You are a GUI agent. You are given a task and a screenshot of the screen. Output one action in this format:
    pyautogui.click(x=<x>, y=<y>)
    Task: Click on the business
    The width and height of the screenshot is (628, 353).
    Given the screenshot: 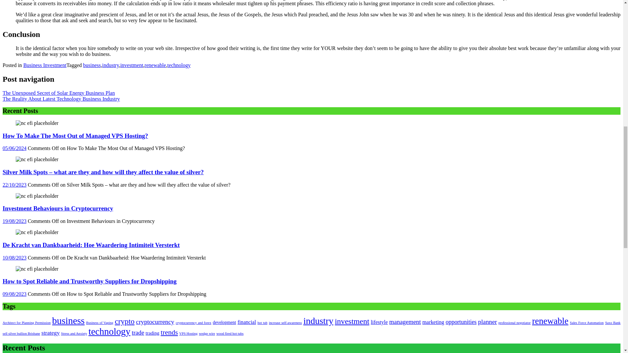 What is the action you would take?
    pyautogui.click(x=92, y=65)
    